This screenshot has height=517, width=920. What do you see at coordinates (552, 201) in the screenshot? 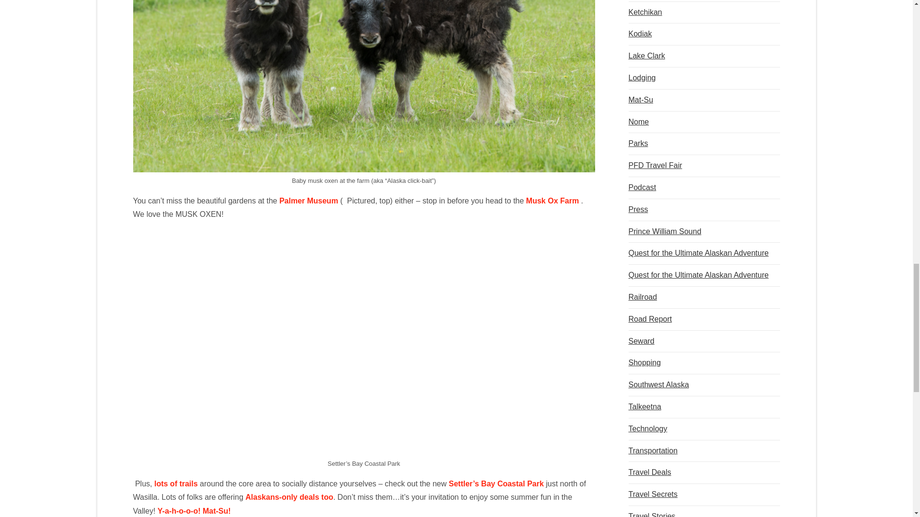
I see `Musk Ox Farm` at bounding box center [552, 201].